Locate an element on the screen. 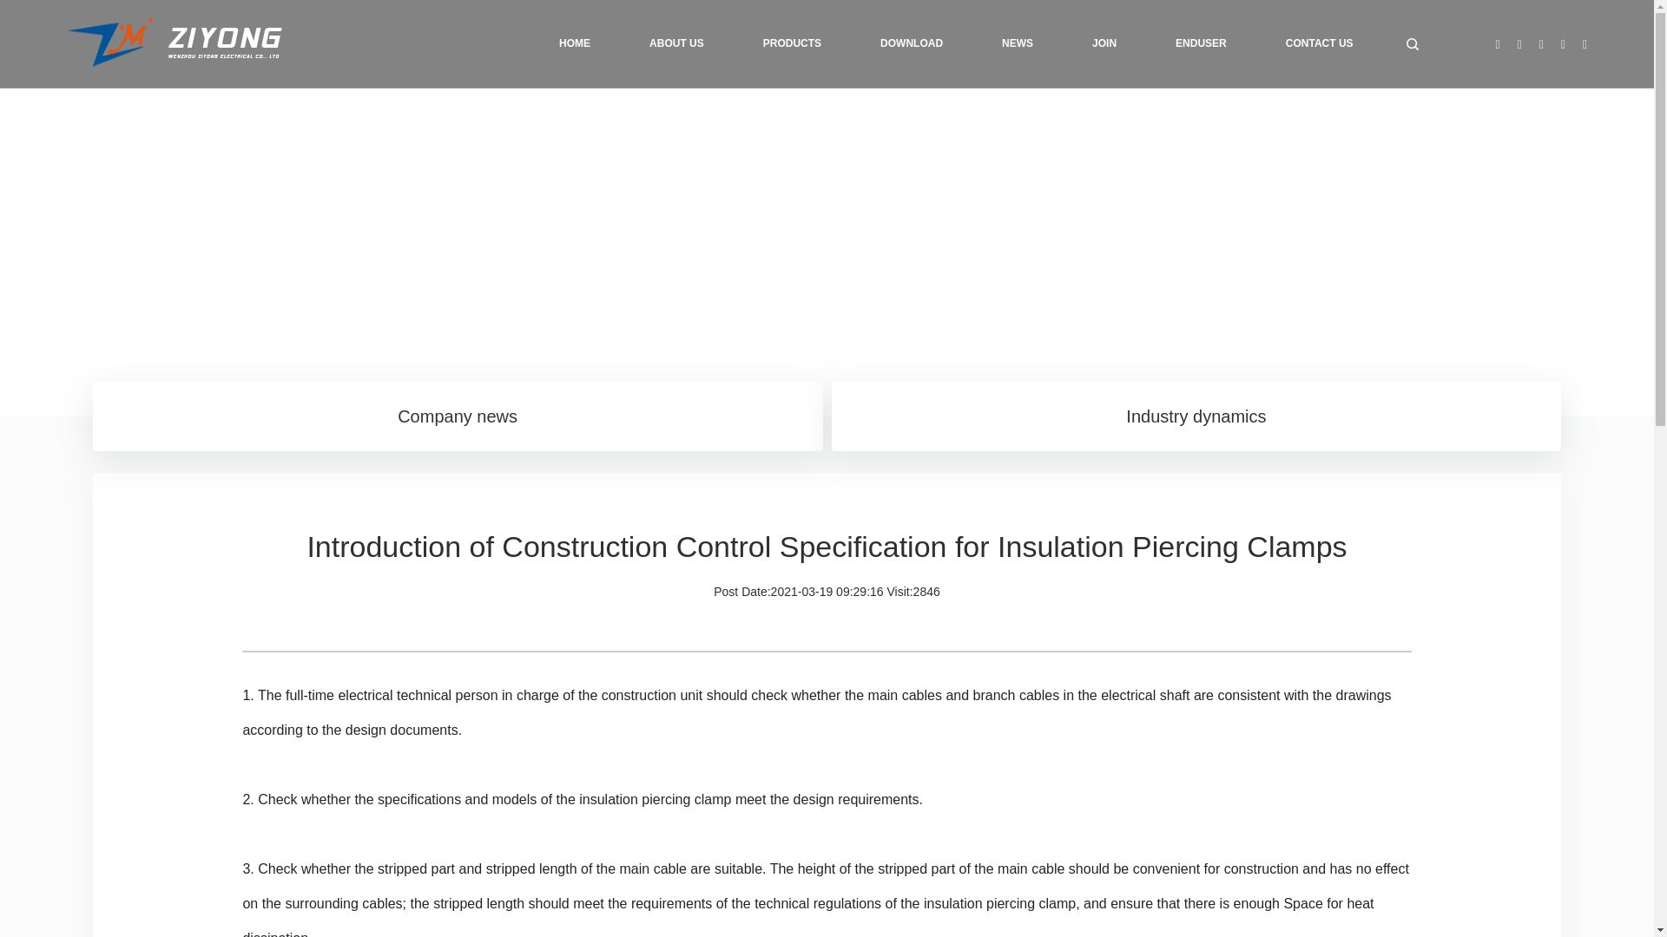 This screenshot has height=937, width=1667. HOME is located at coordinates (574, 43).